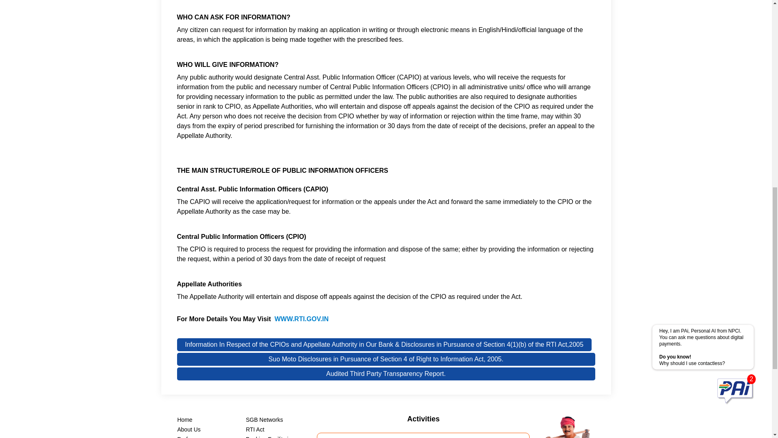  Describe the element at coordinates (264, 420) in the screenshot. I see `SGB Networks` at that location.